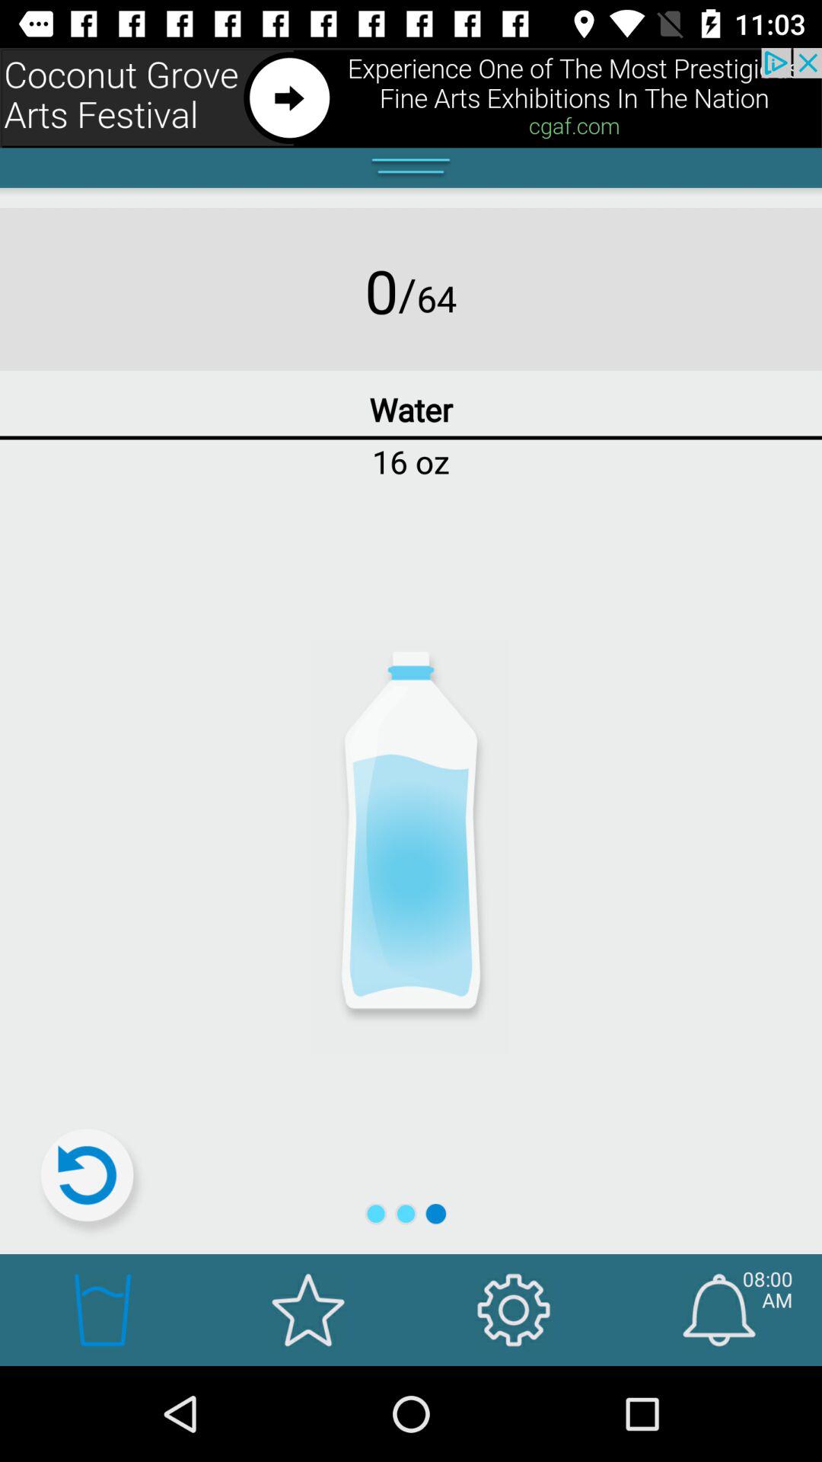  I want to click on click settings button, so click(513, 1310).